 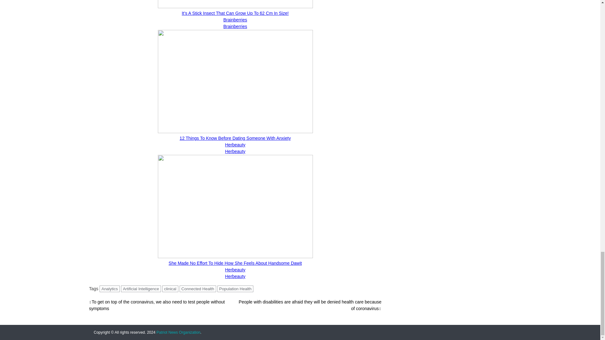 What do you see at coordinates (170, 289) in the screenshot?
I see `clinical` at bounding box center [170, 289].